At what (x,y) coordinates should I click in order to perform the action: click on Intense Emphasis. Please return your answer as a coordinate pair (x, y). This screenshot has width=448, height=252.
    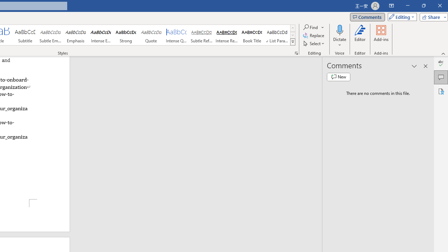
    Looking at the image, I should click on (101, 35).